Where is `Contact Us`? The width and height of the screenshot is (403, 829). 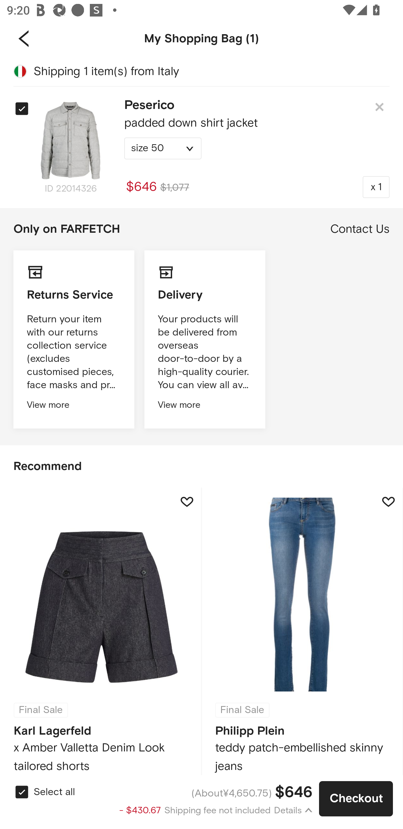 Contact Us is located at coordinates (360, 229).